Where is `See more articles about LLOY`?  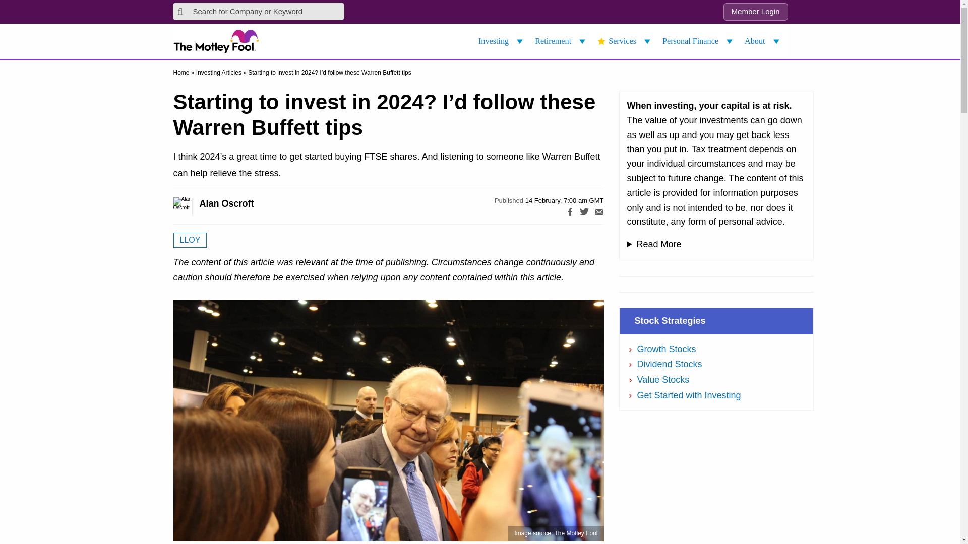 See more articles about LLOY is located at coordinates (190, 240).